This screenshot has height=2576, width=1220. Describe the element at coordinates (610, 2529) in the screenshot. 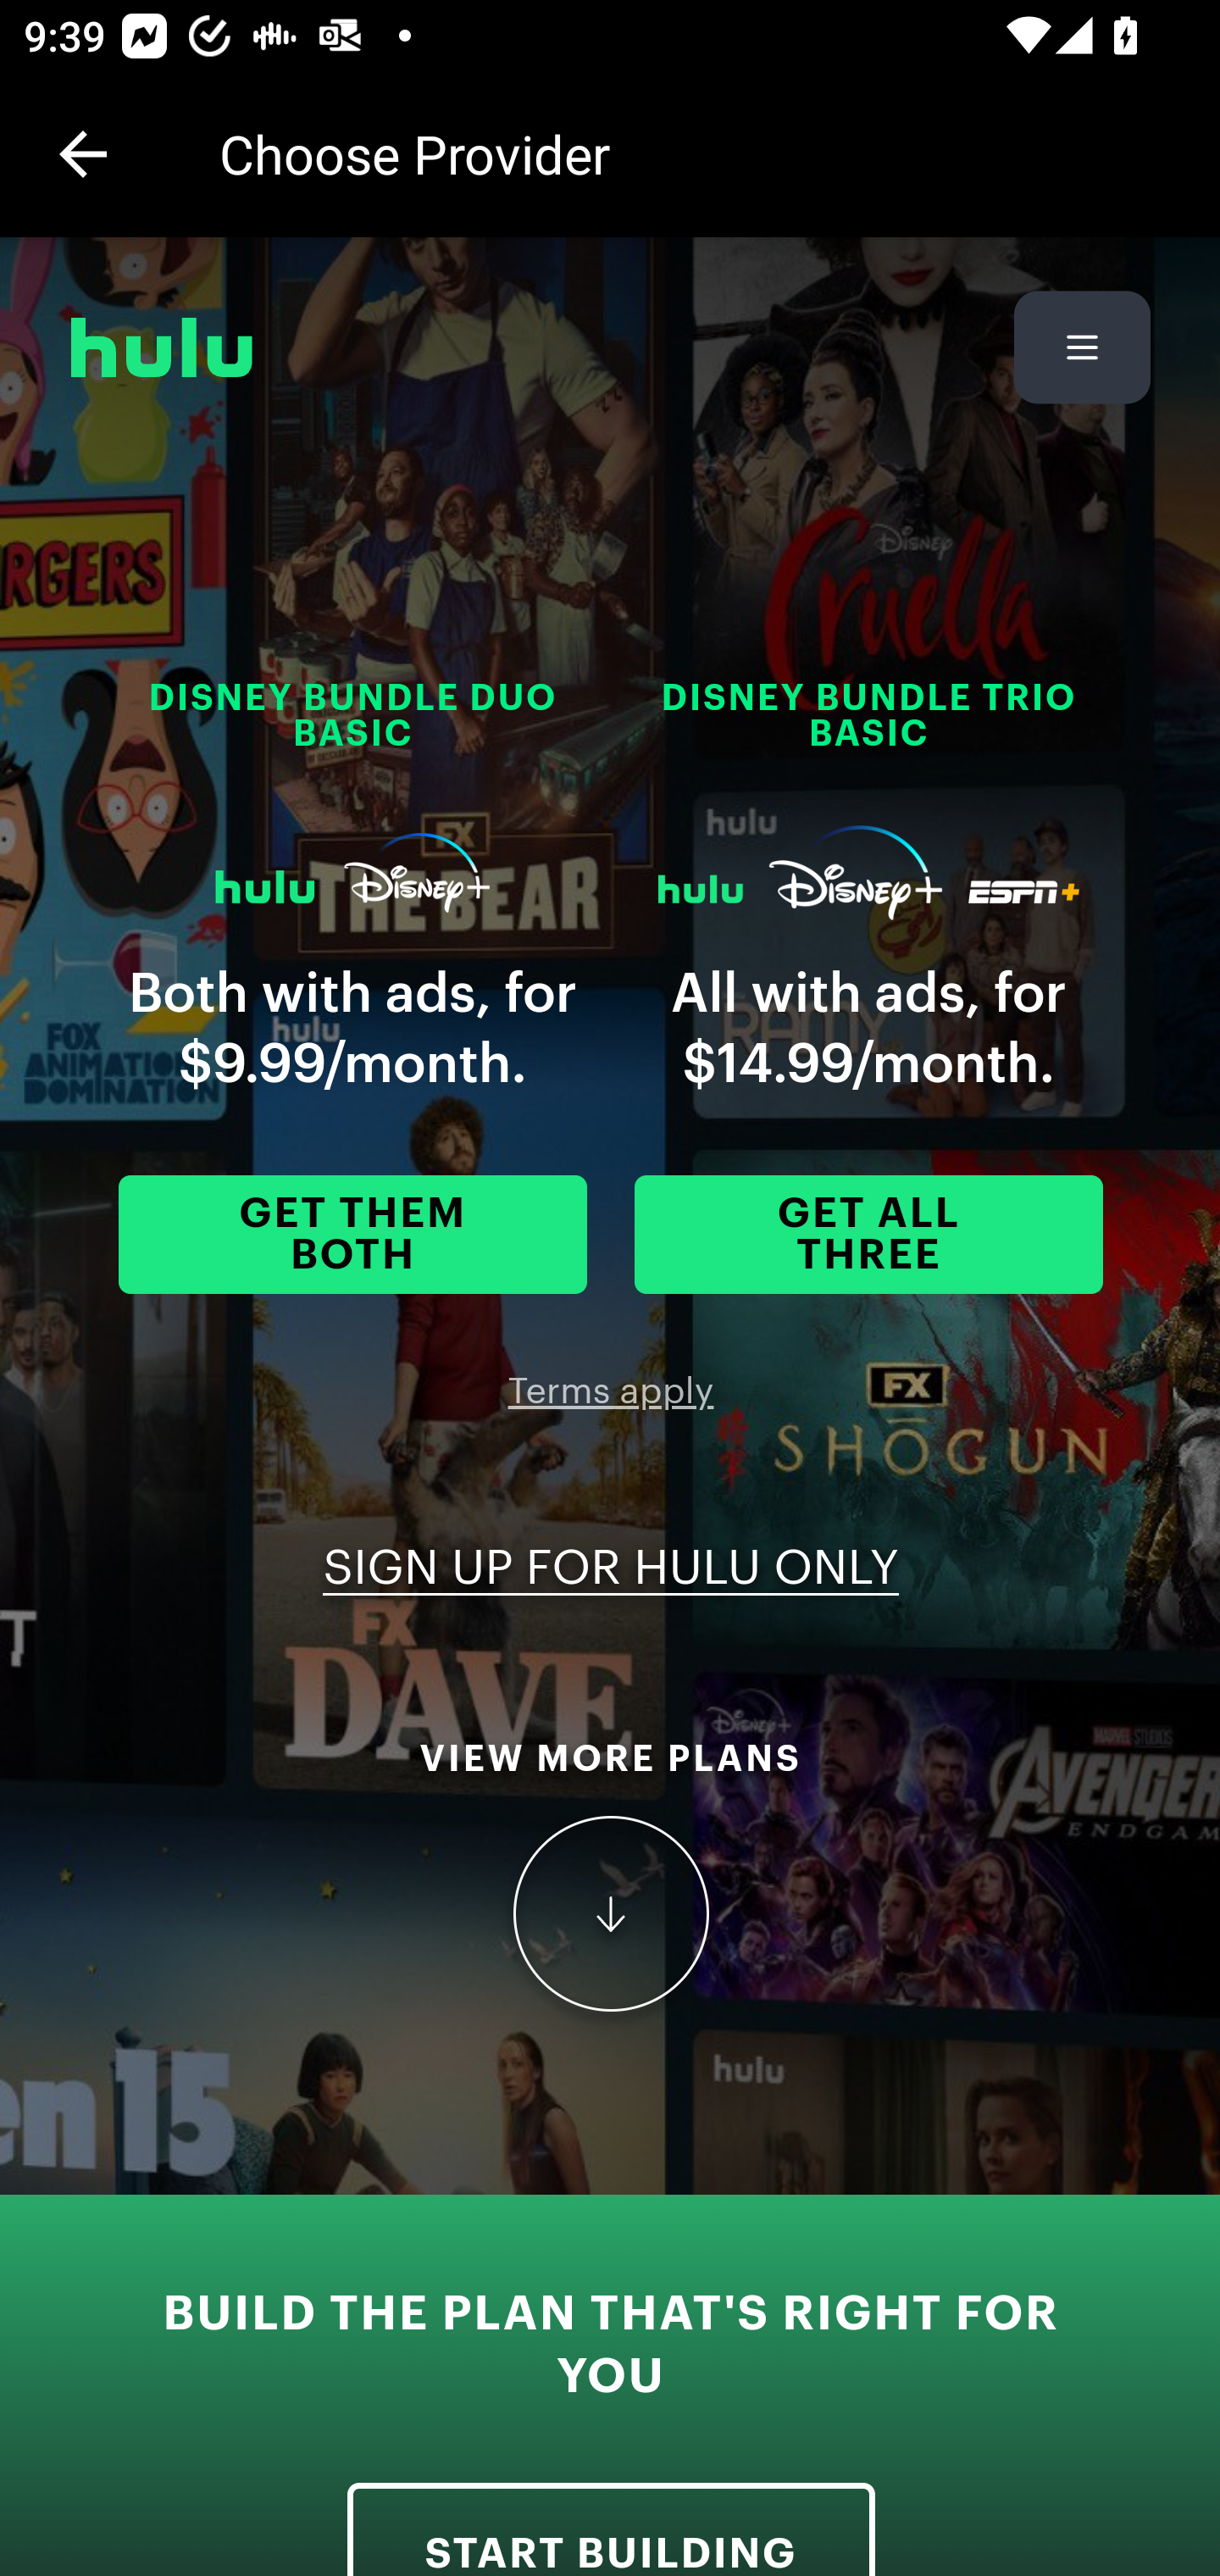

I see `START BUILDING` at that location.